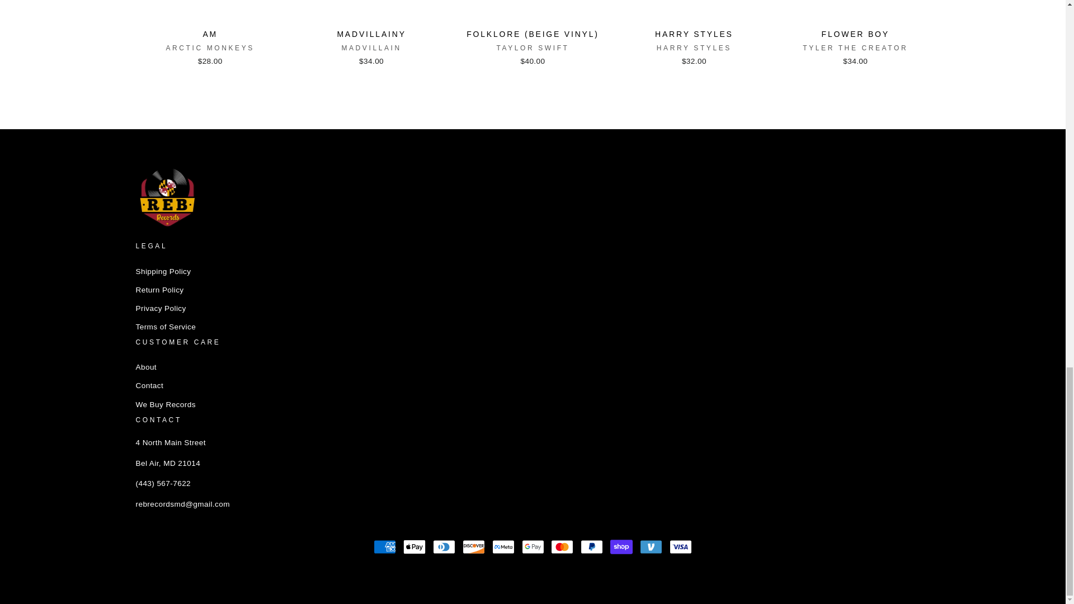  I want to click on Google Pay, so click(532, 546).